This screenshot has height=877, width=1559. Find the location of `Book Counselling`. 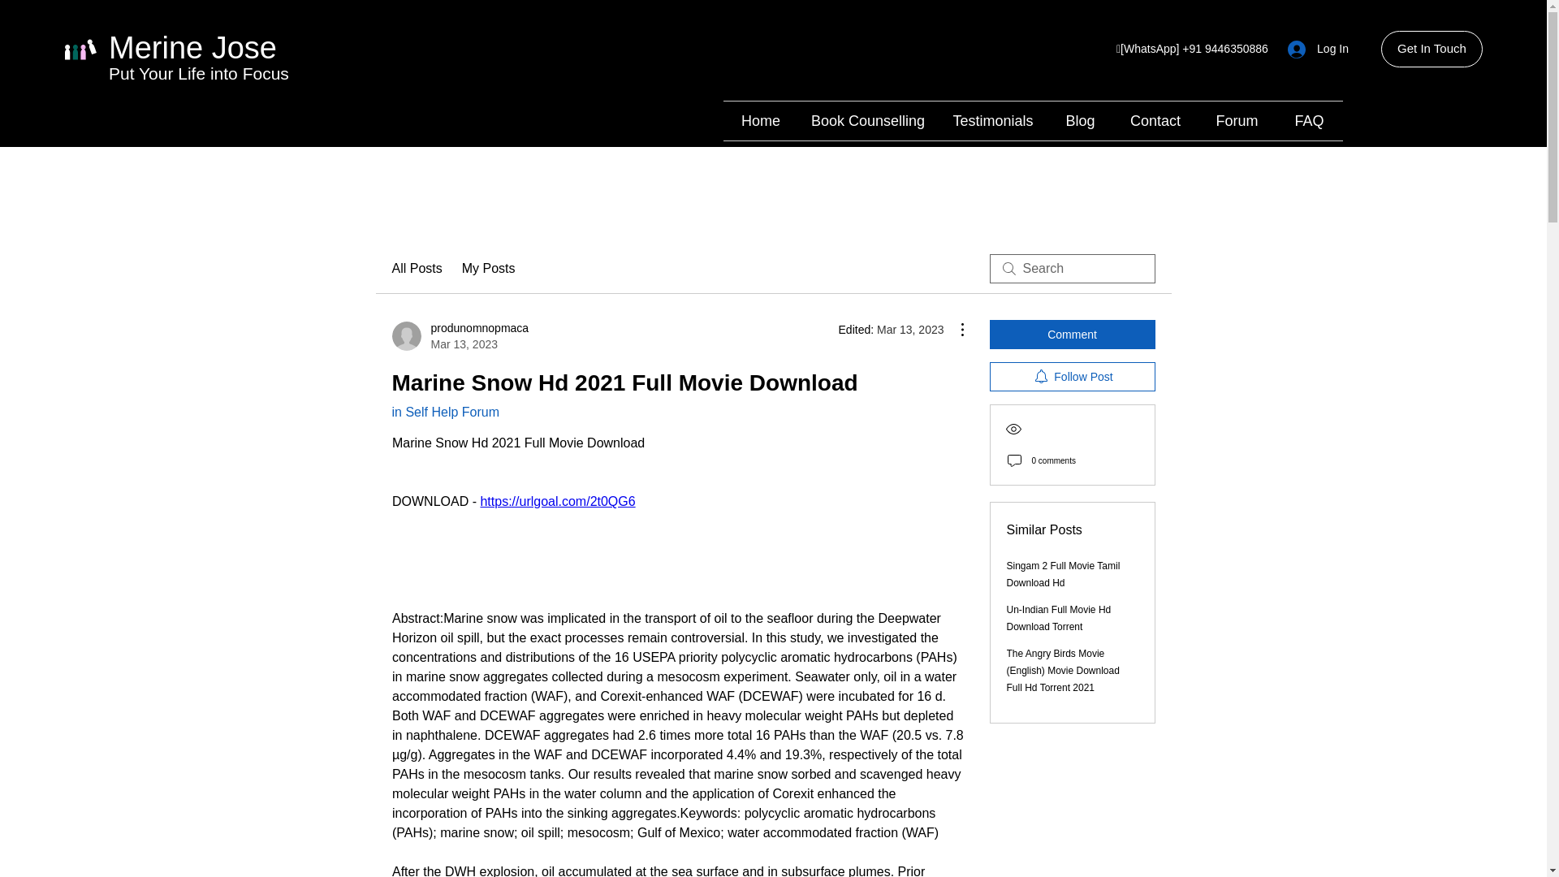

Book Counselling is located at coordinates (868, 120).